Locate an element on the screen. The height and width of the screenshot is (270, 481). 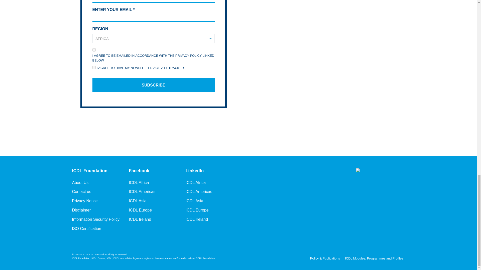
ICDL Ireland is located at coordinates (140, 219).